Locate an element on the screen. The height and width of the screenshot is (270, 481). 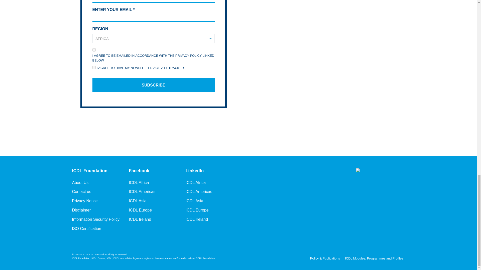
ICDL Ireland is located at coordinates (140, 219).